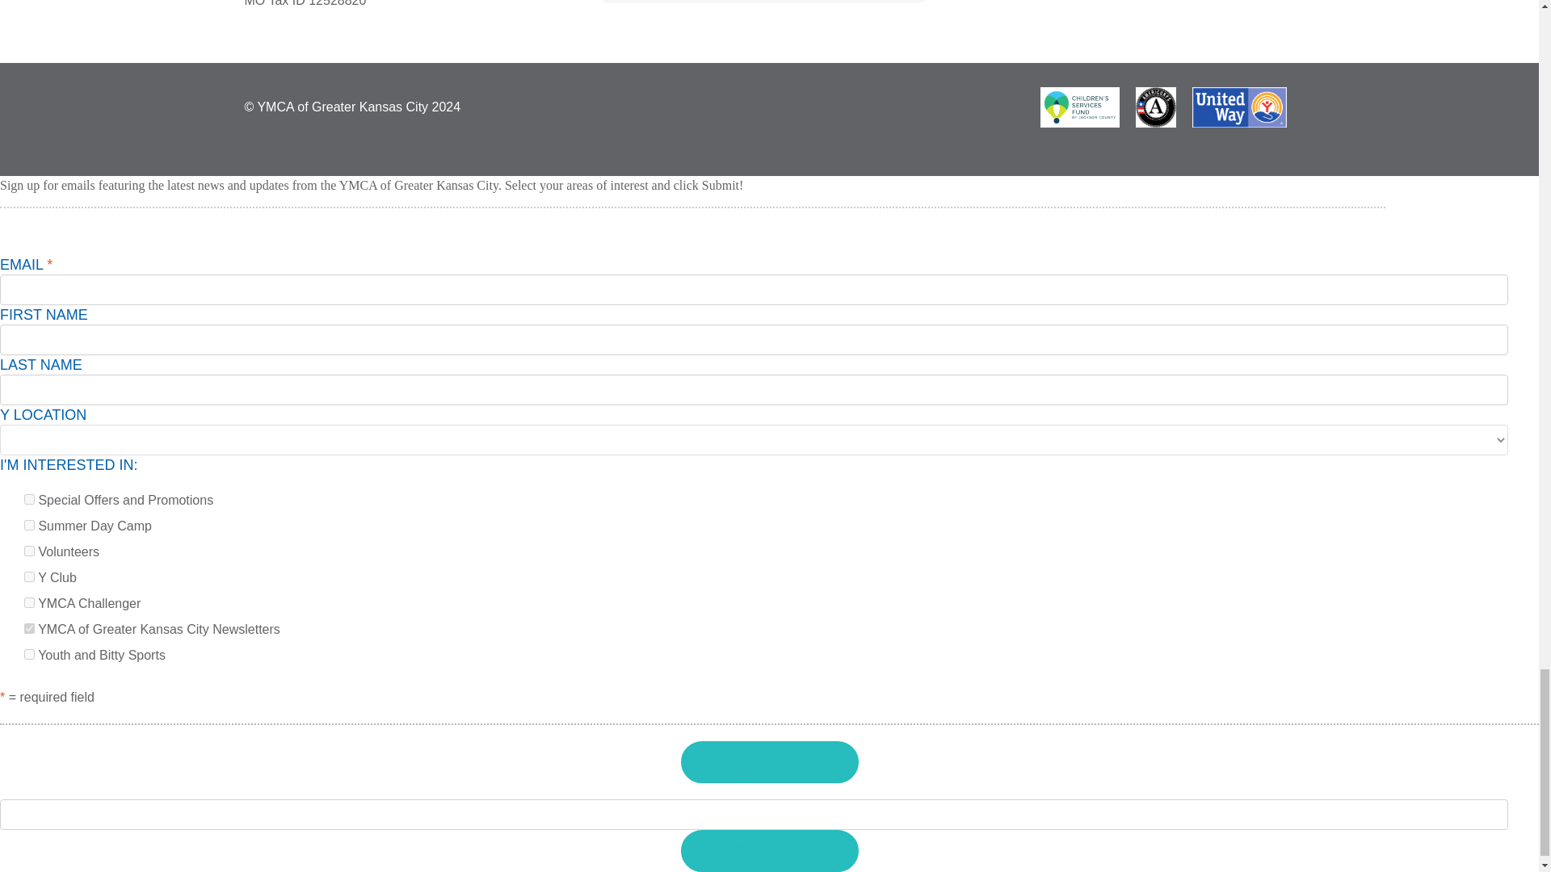 The height and width of the screenshot is (872, 1551). Describe the element at coordinates (29, 654) in the screenshot. I see `on` at that location.